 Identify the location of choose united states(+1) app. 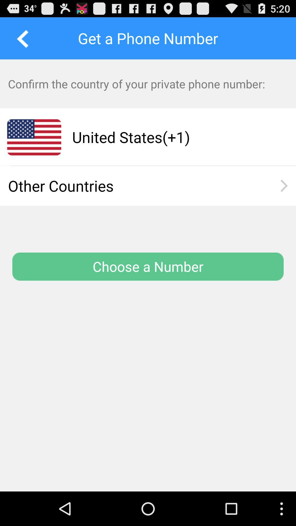
(173, 137).